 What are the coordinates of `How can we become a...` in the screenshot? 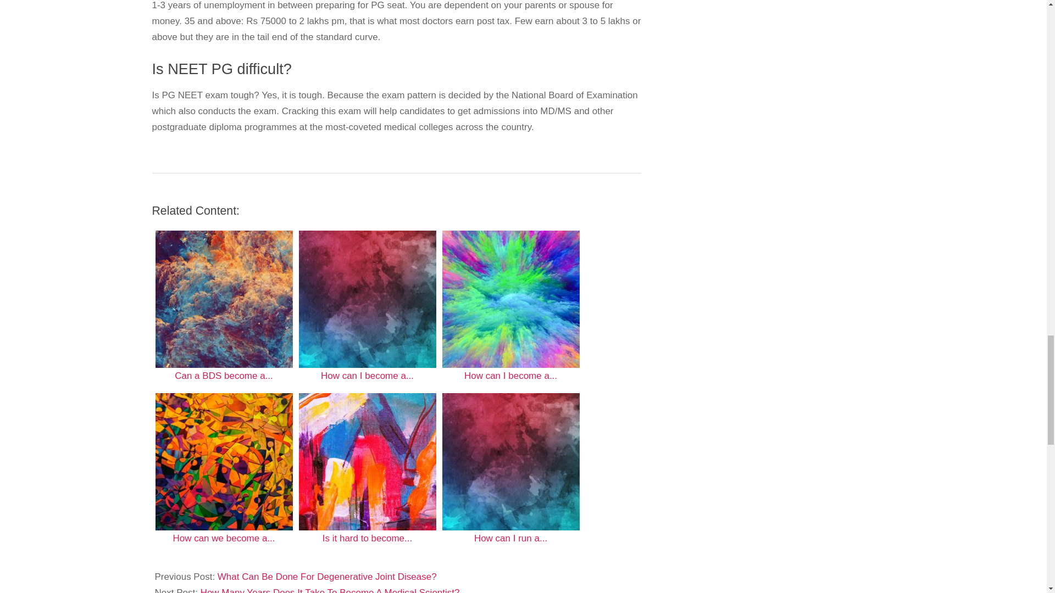 It's located at (223, 469).